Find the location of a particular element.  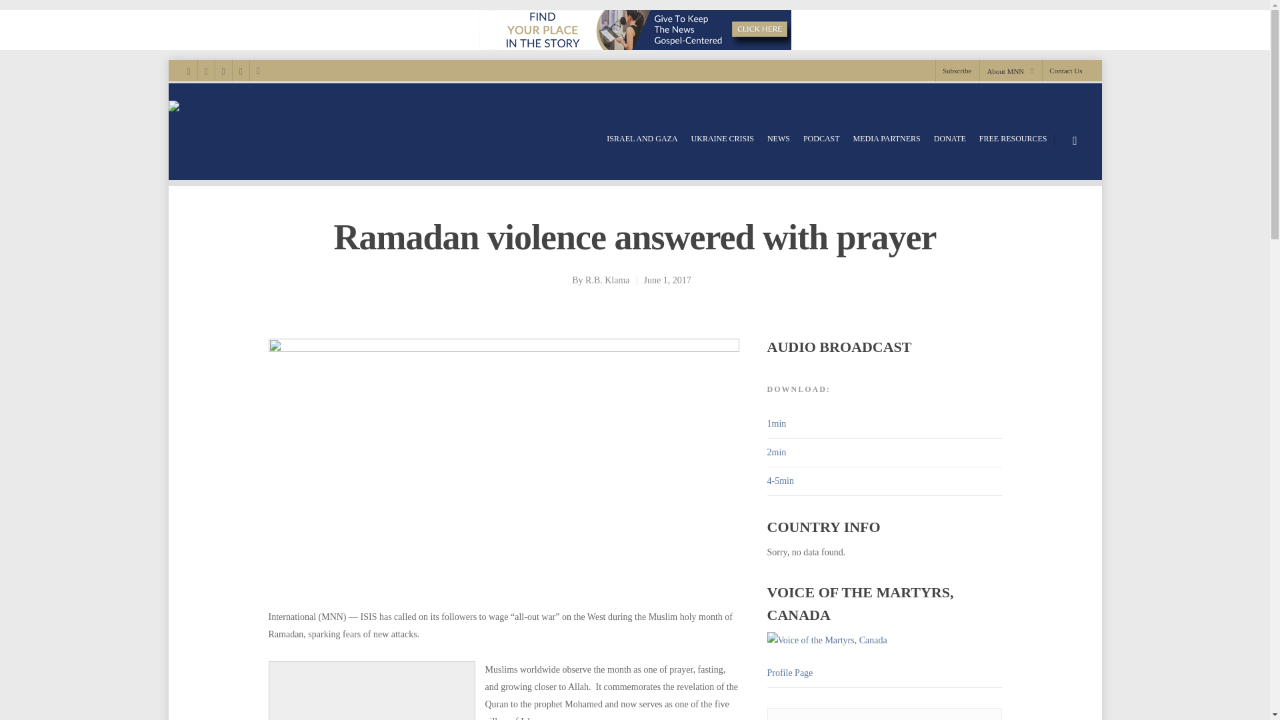

Subscribe is located at coordinates (956, 71).